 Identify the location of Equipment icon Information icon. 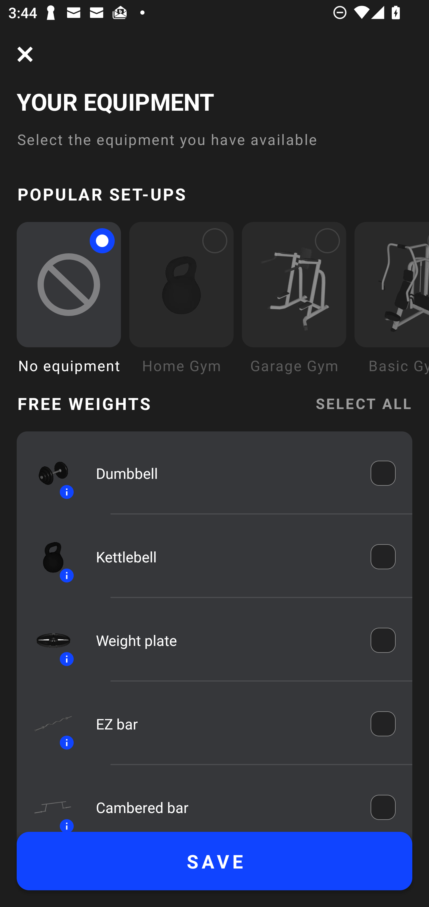
(48, 556).